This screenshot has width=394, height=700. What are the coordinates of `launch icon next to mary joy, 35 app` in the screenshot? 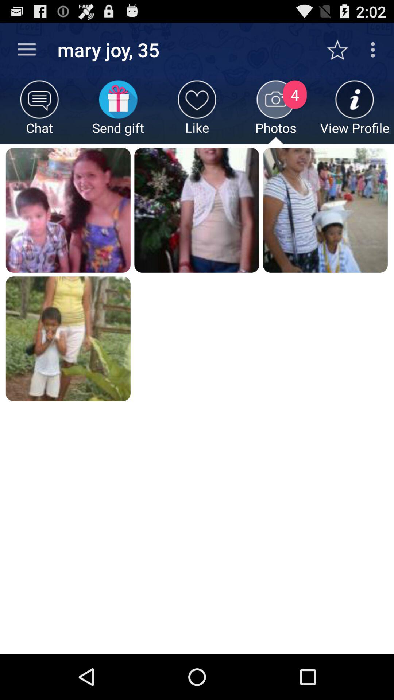 It's located at (27, 50).